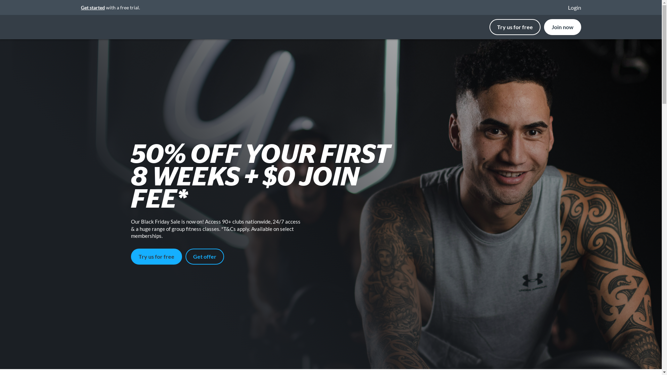 The height and width of the screenshot is (375, 667). What do you see at coordinates (515, 27) in the screenshot?
I see `Try us for free` at bounding box center [515, 27].